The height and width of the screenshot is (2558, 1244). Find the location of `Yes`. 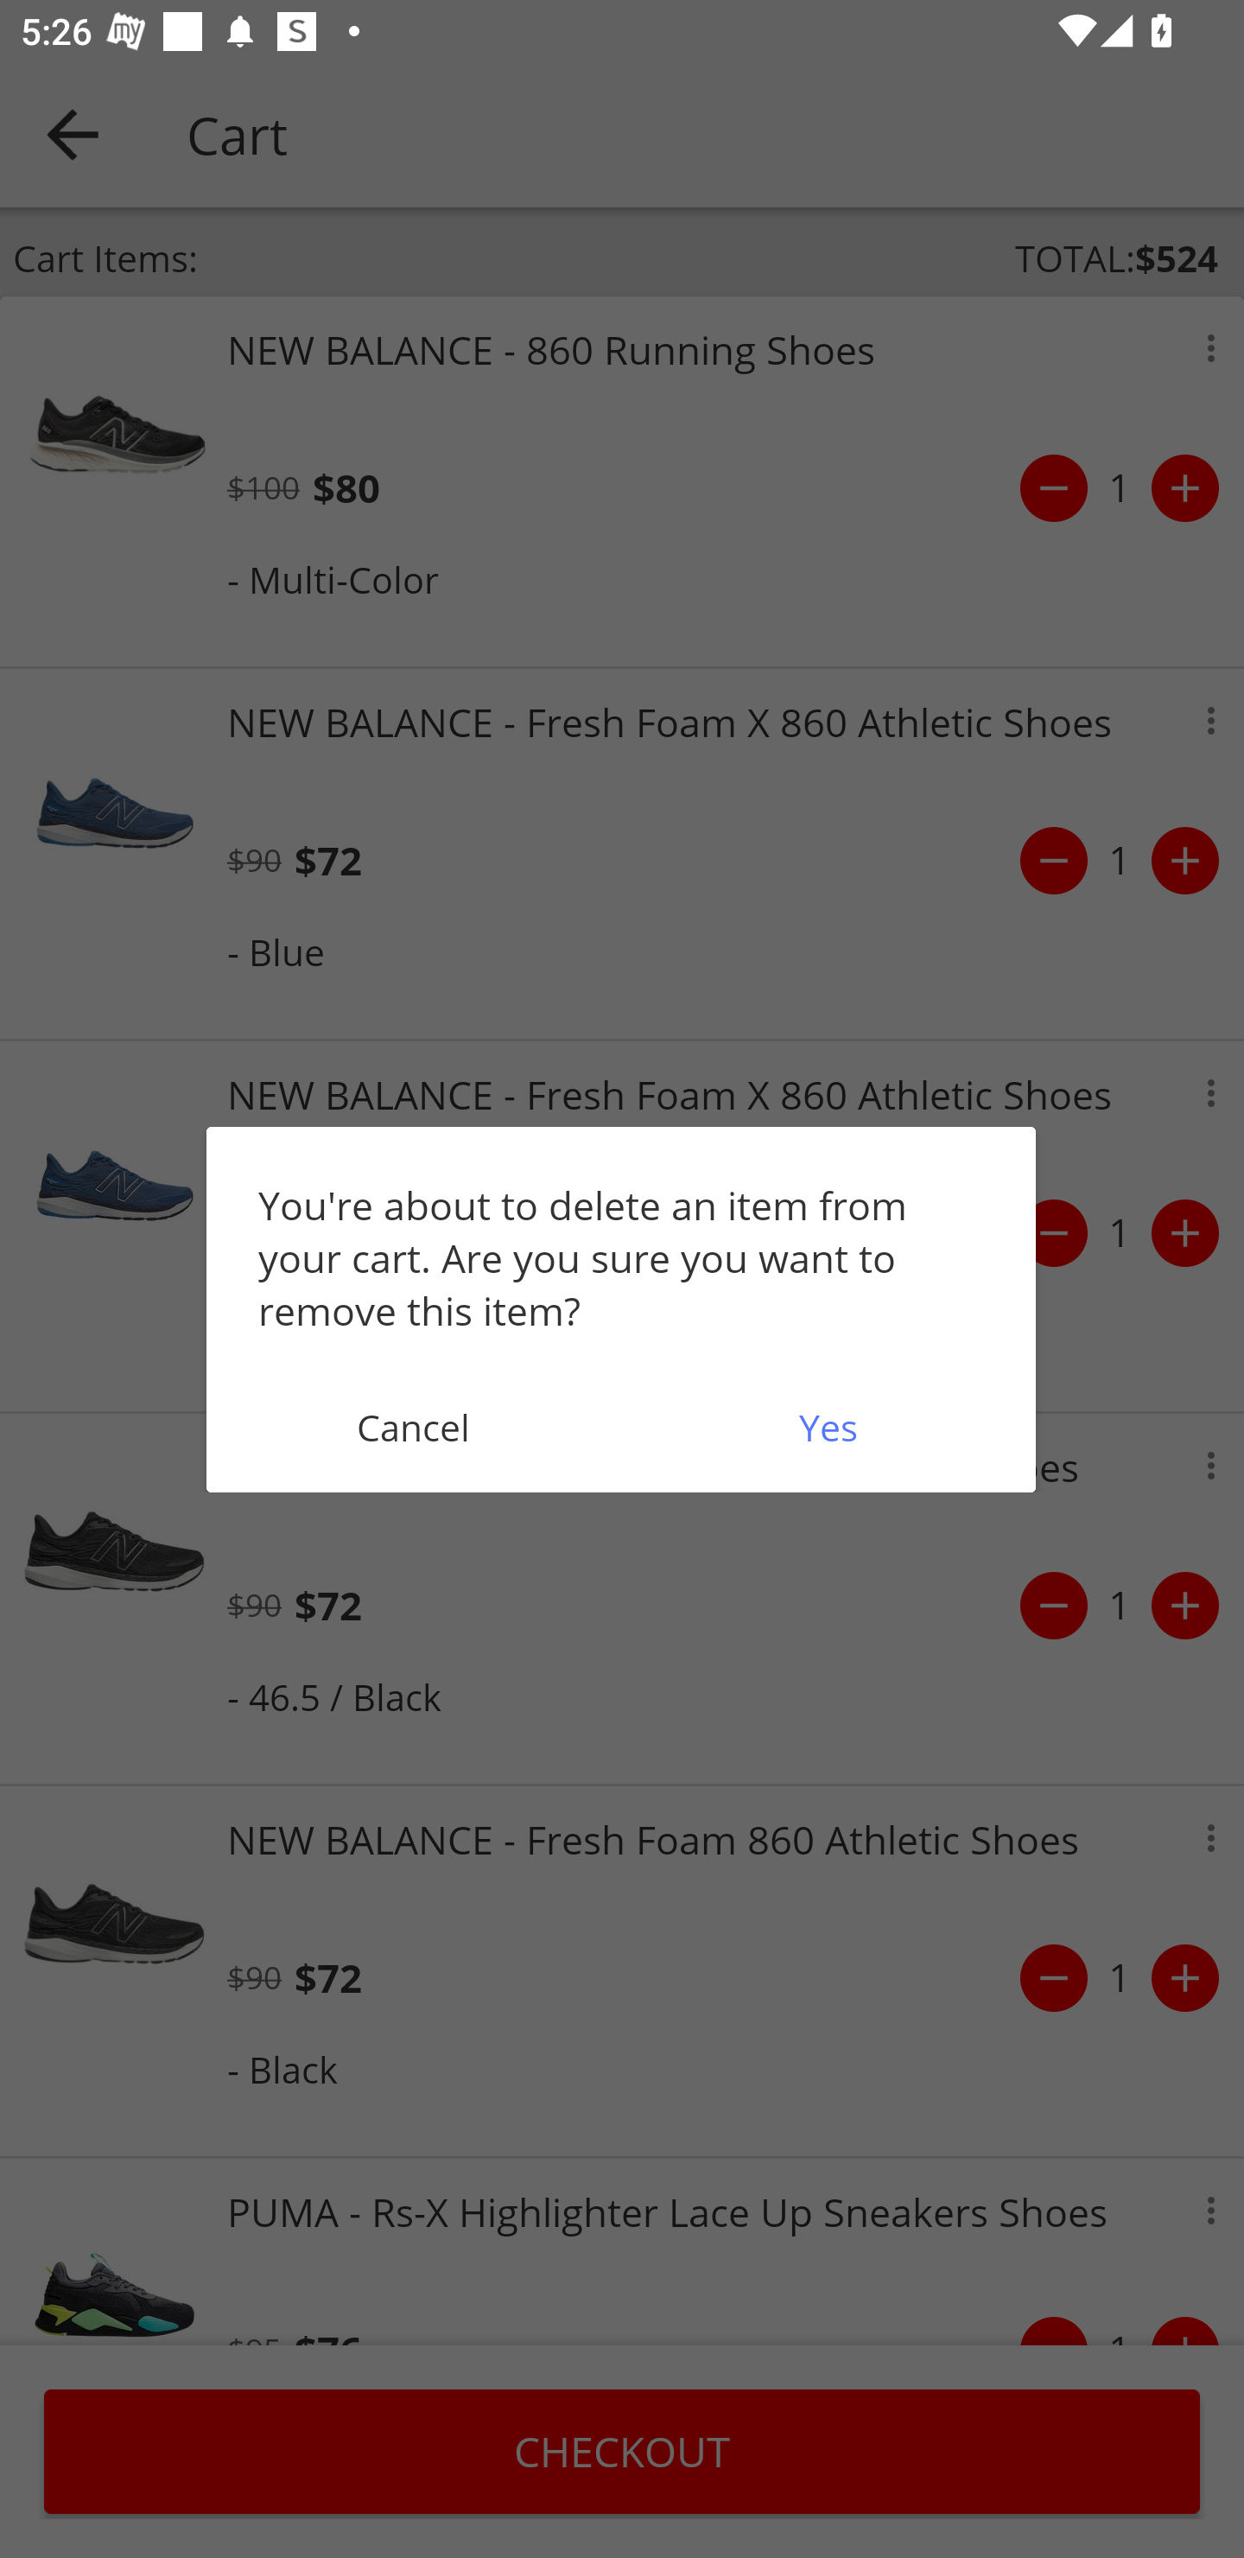

Yes is located at coordinates (828, 1427).